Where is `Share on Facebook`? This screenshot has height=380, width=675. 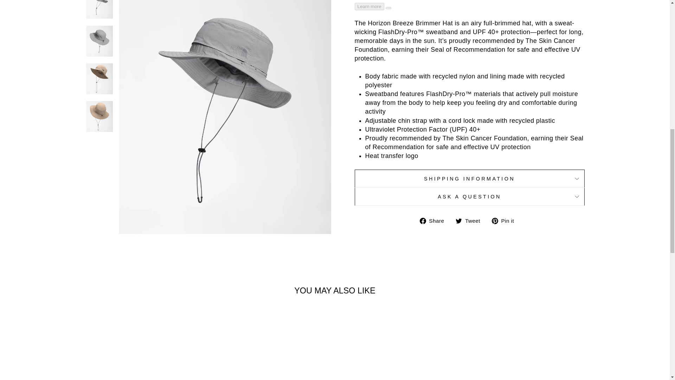
Share on Facebook is located at coordinates (435, 221).